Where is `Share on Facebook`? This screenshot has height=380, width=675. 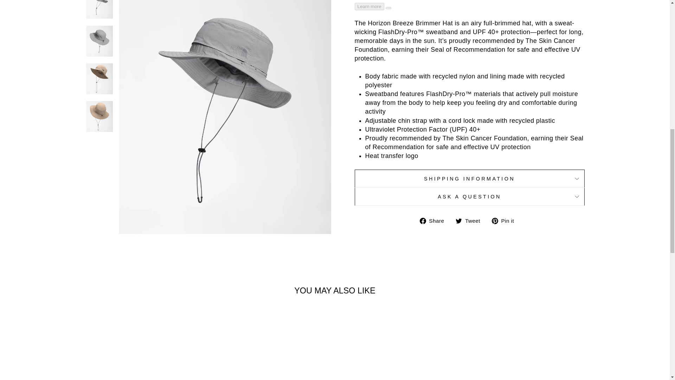
Share on Facebook is located at coordinates (435, 221).